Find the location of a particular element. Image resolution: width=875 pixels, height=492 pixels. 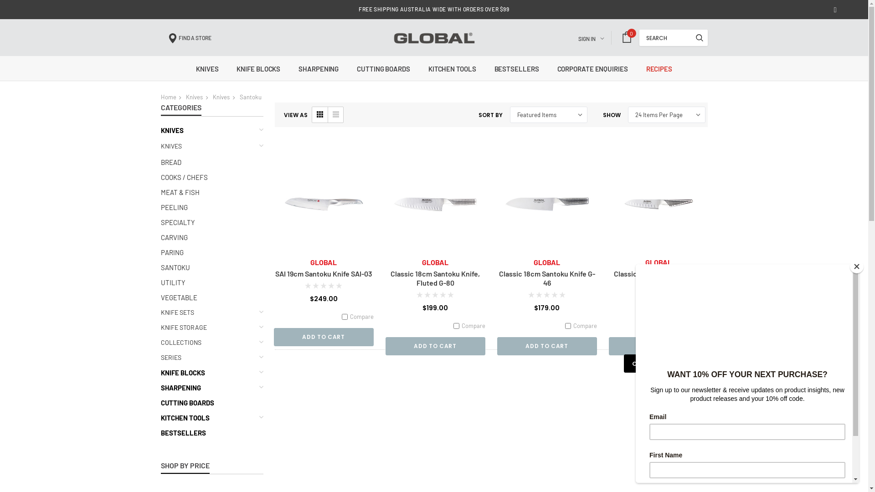

KNIFE SETS is located at coordinates (177, 313).